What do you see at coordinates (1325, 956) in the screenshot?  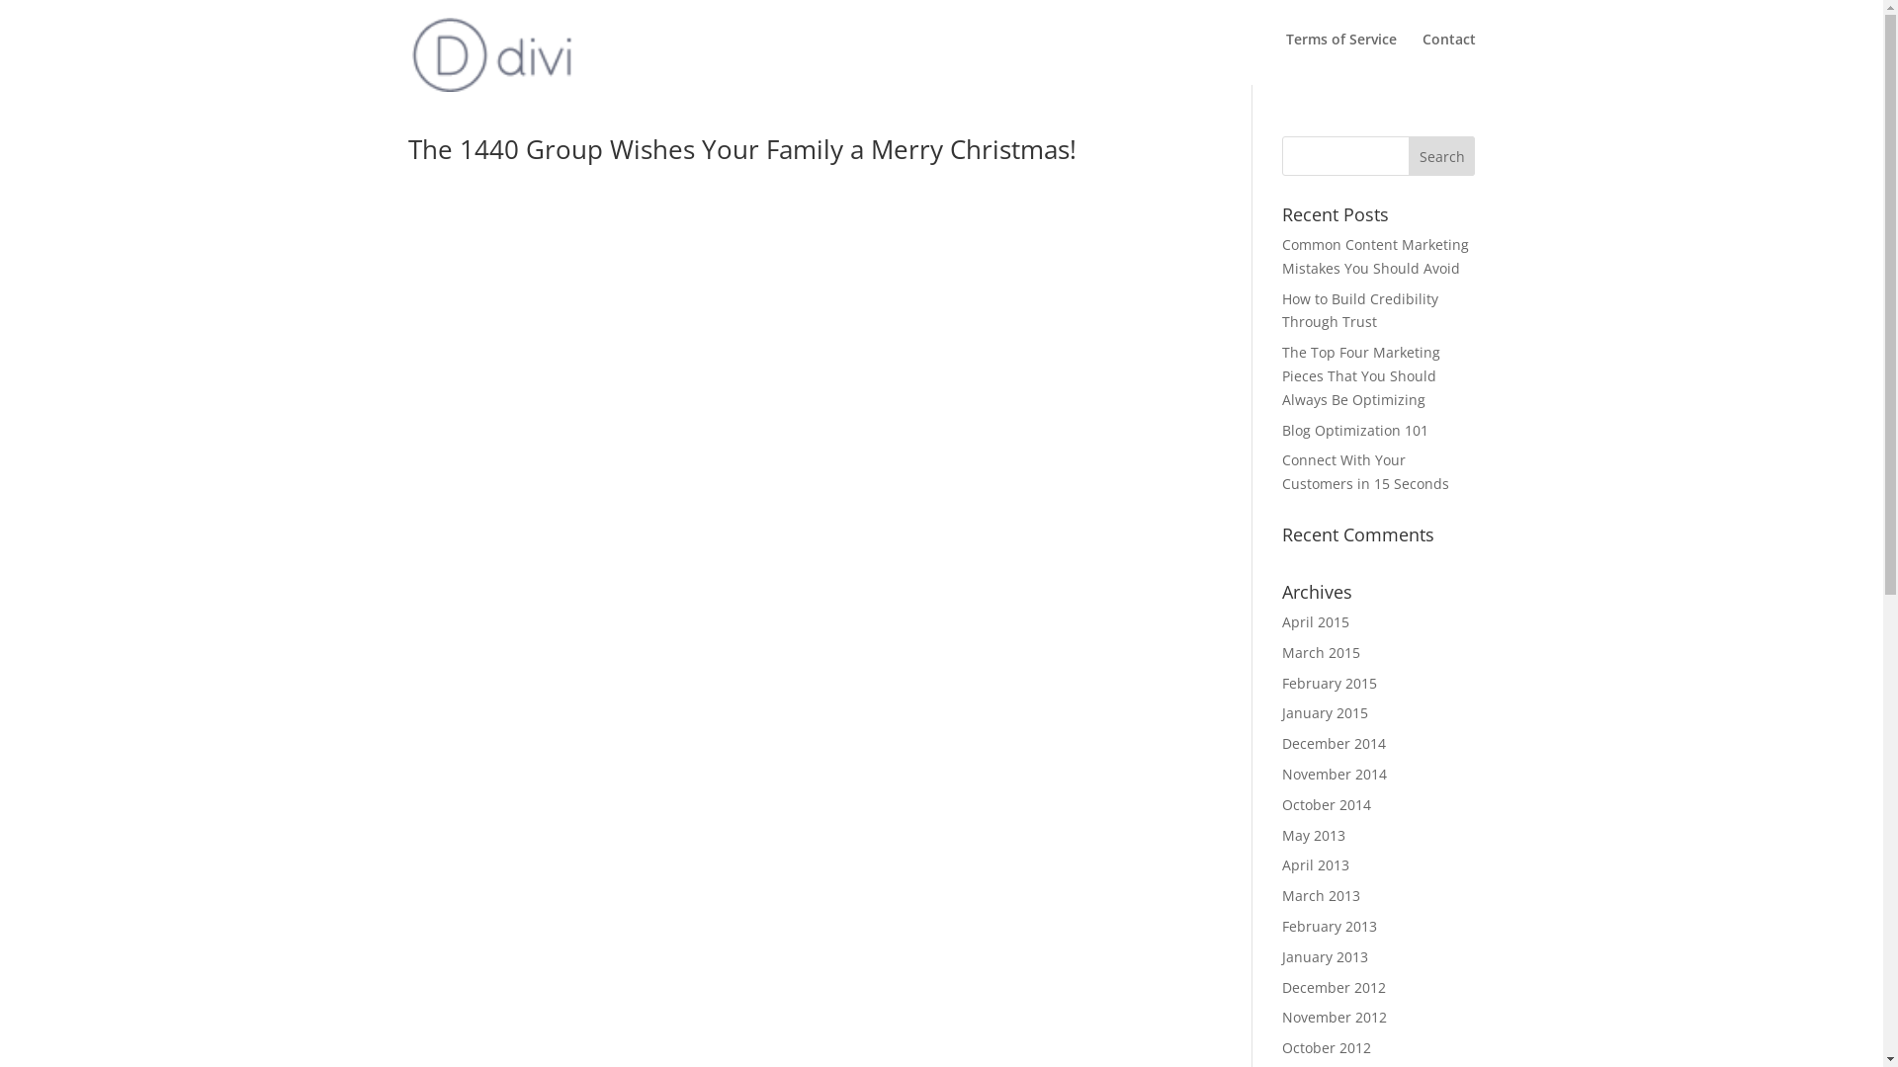 I see `January 2013` at bounding box center [1325, 956].